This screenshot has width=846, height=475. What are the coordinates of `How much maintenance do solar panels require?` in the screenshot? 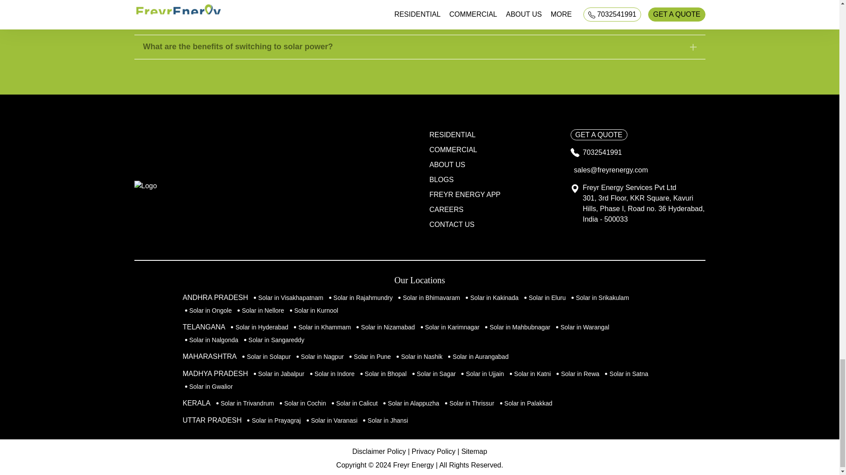 It's located at (419, 23).